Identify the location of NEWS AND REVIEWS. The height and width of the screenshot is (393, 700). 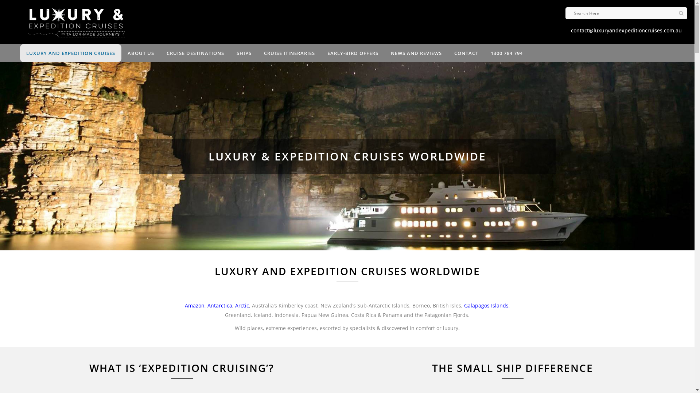
(416, 53).